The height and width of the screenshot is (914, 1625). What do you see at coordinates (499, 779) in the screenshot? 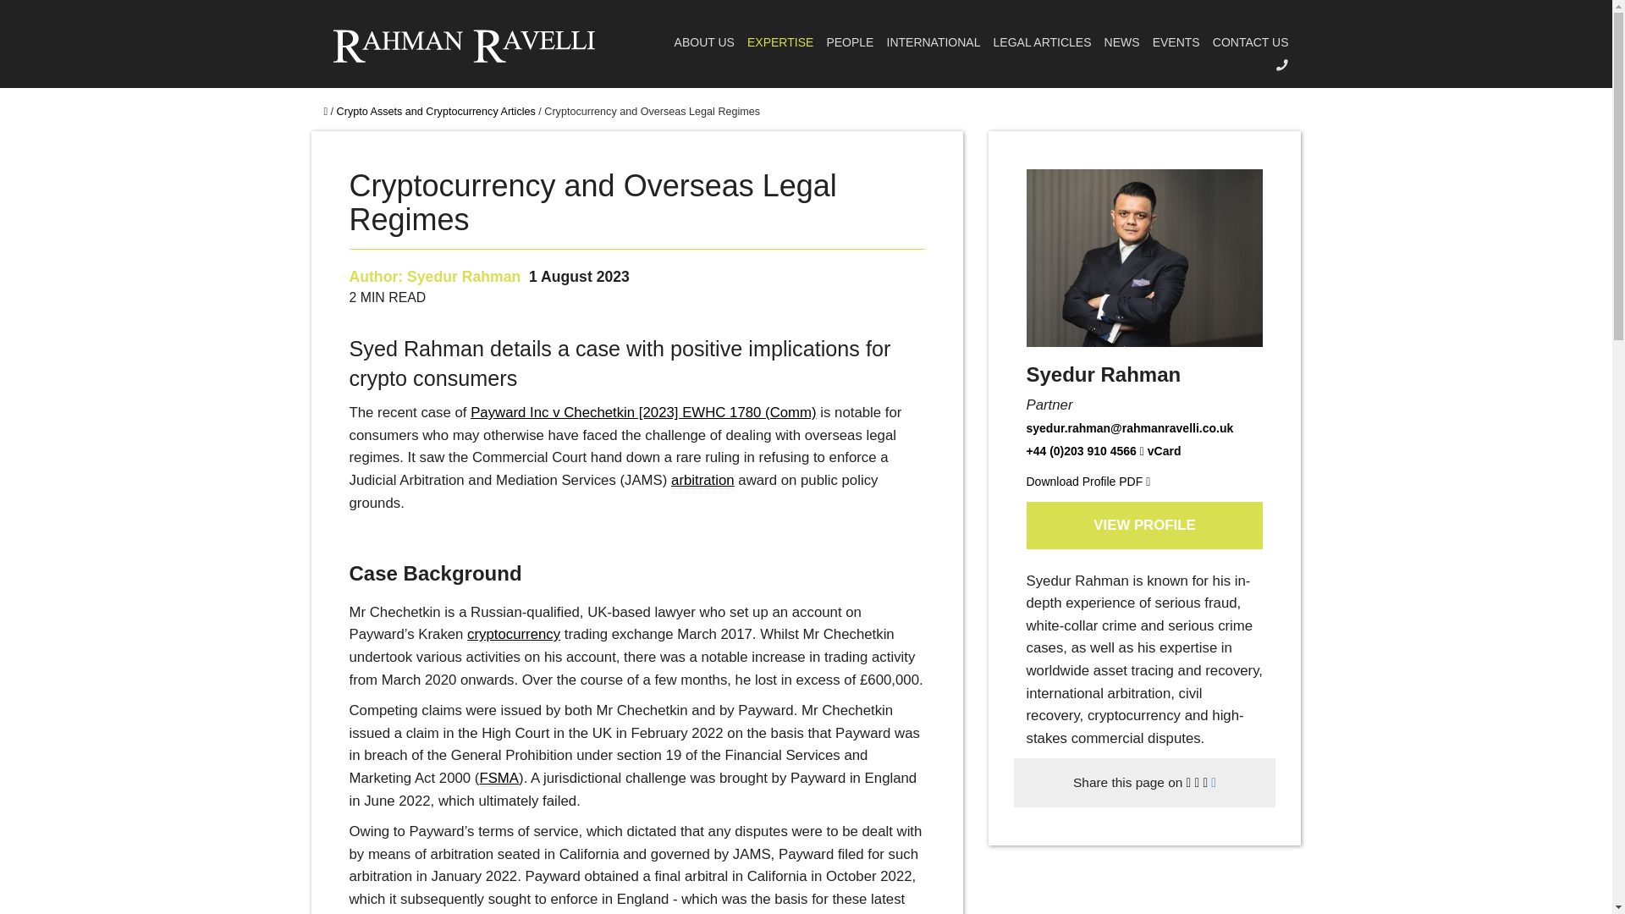
I see `Financial Services and Markets Act` at bounding box center [499, 779].